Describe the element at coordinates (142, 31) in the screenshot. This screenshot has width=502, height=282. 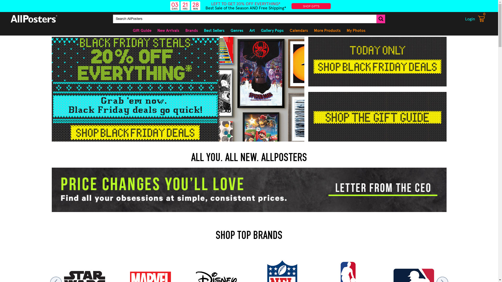
I see `Gift Guide` at that location.